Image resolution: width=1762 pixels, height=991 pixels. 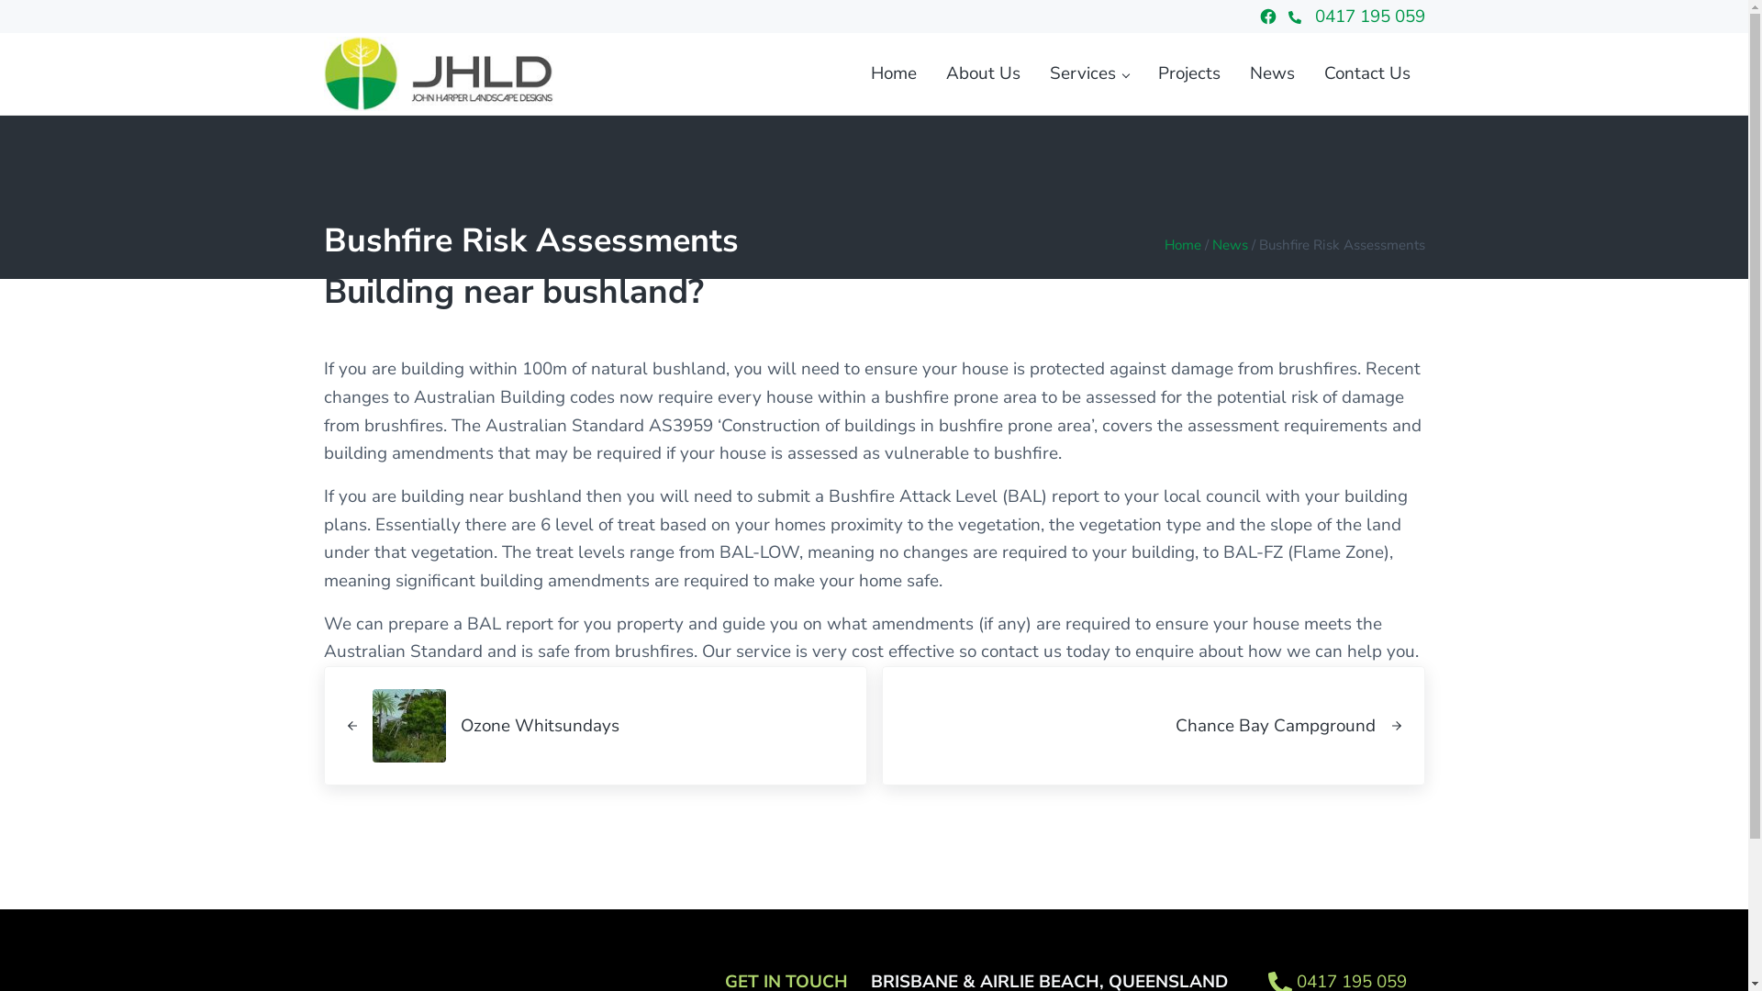 What do you see at coordinates (892, 73) in the screenshot?
I see `Home` at bounding box center [892, 73].